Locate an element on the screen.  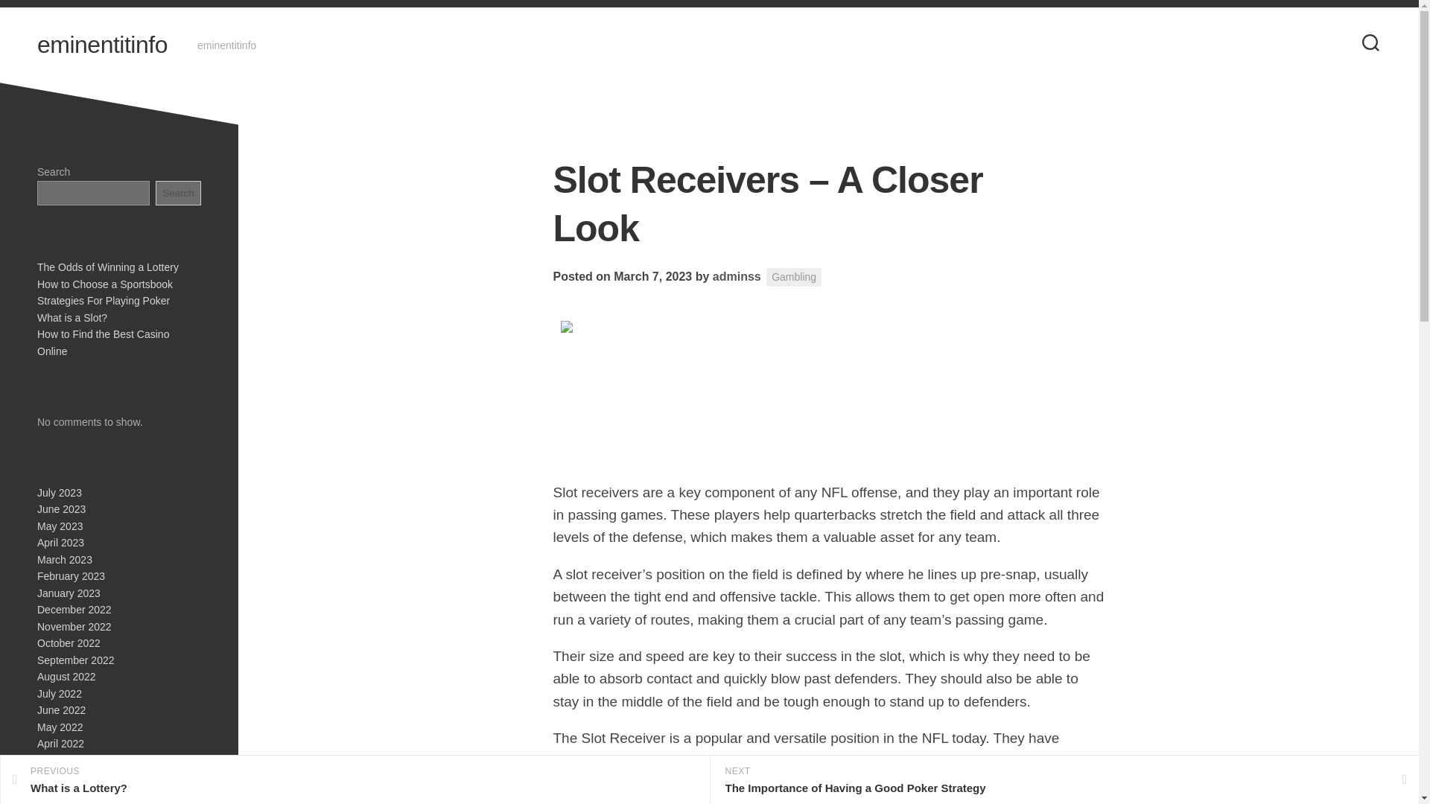
What is a Slot? is located at coordinates (71, 317).